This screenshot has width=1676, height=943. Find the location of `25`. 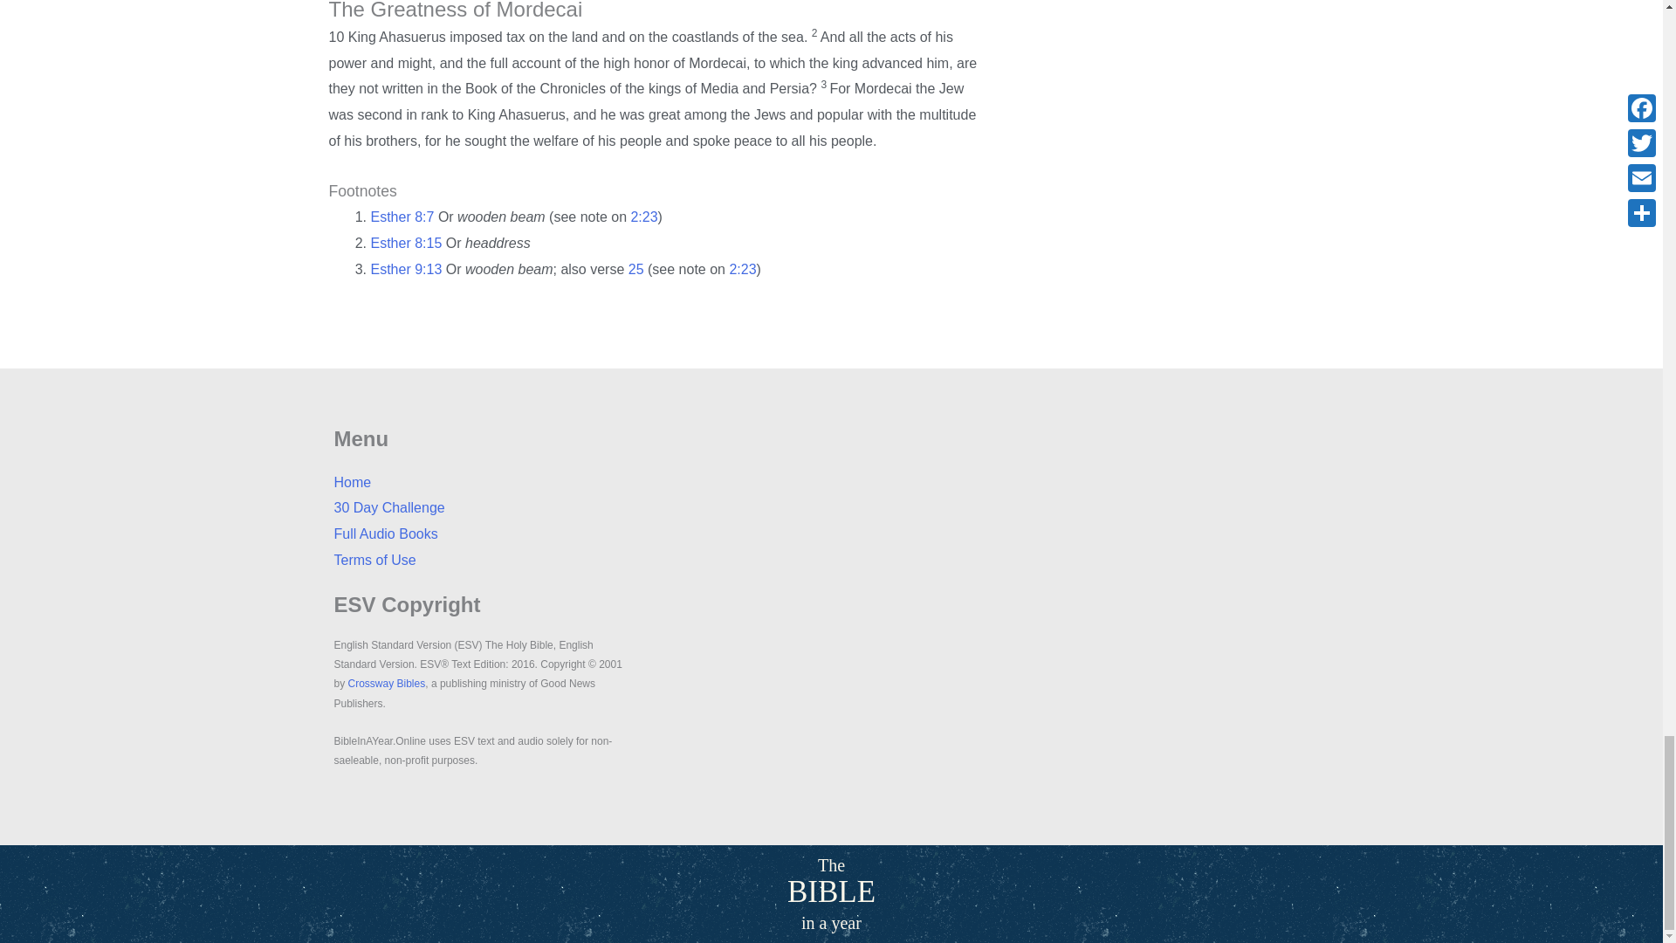

25 is located at coordinates (635, 269).